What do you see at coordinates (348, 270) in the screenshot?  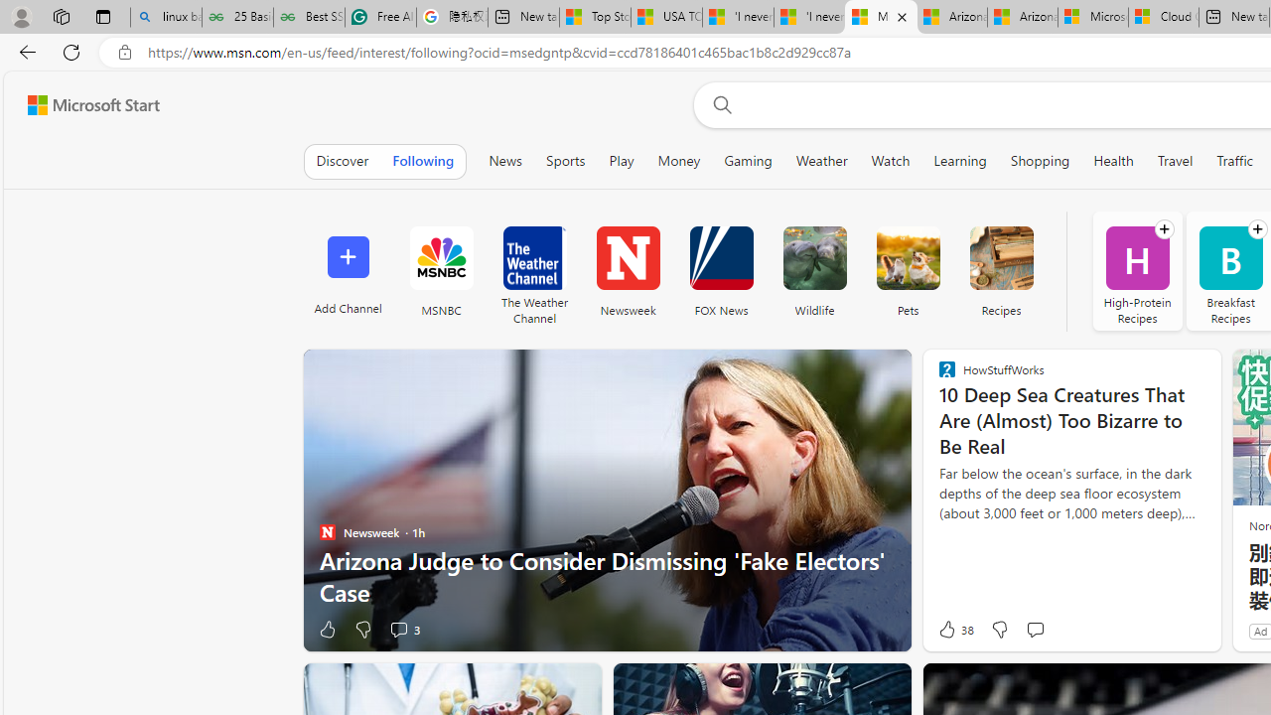 I see `Add Channel` at bounding box center [348, 270].